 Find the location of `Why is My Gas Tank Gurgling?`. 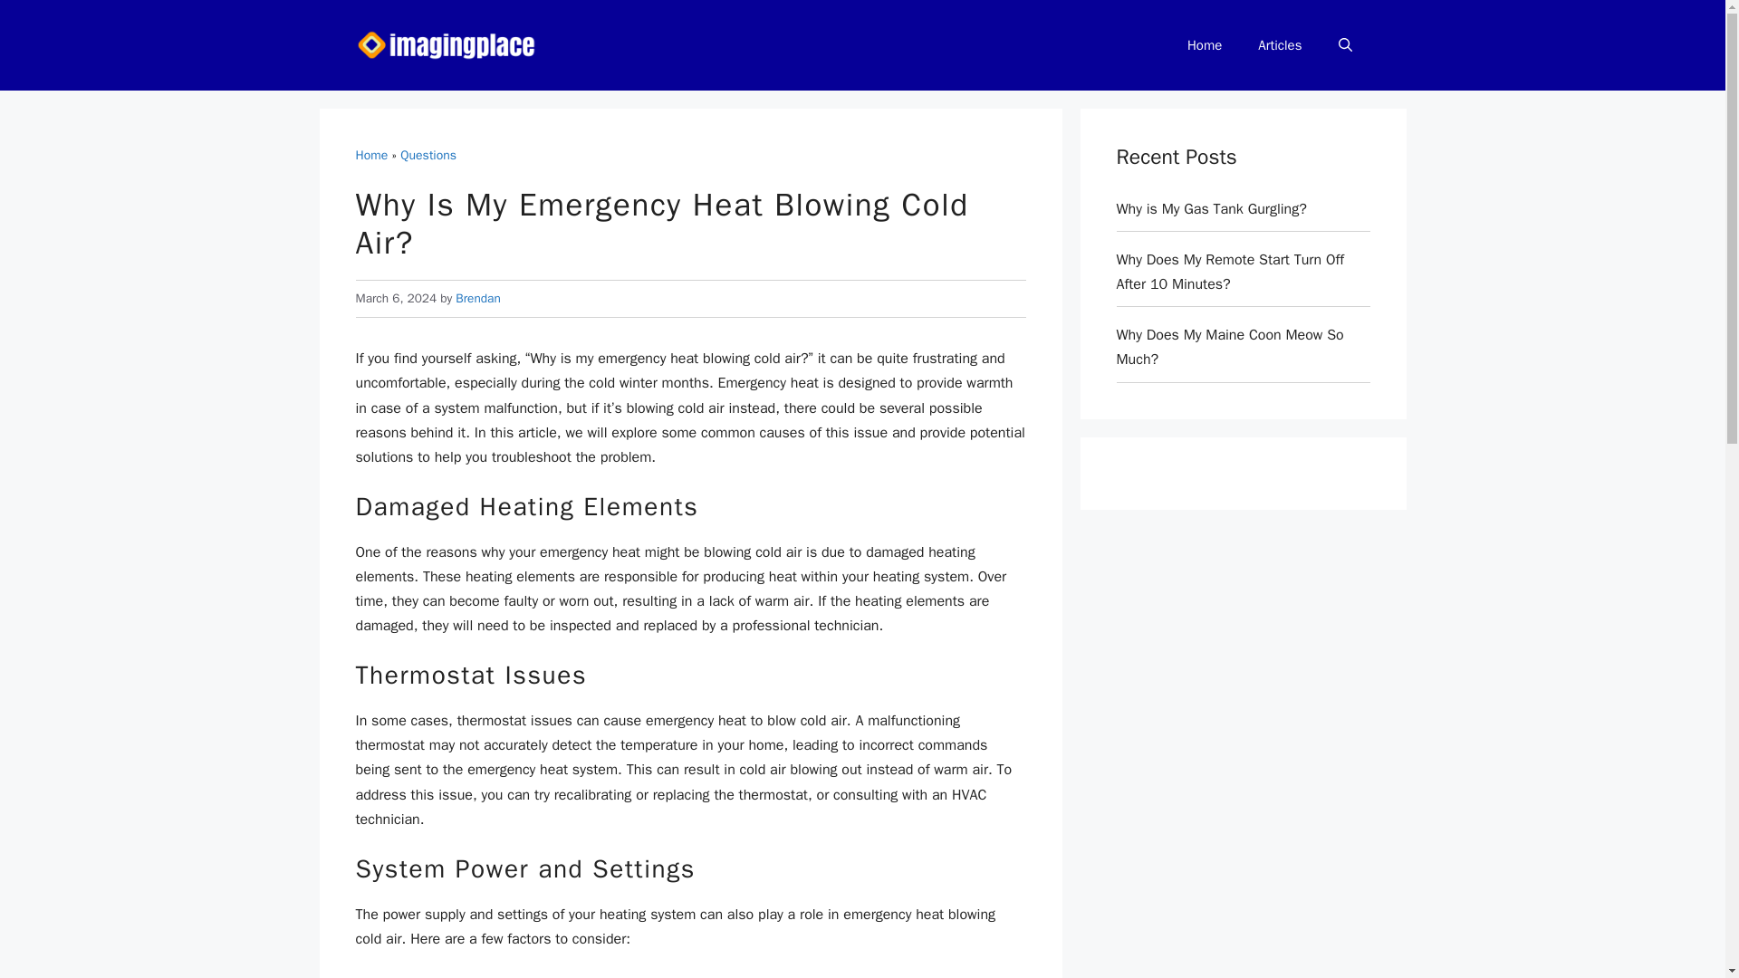

Why is My Gas Tank Gurgling? is located at coordinates (1210, 208).